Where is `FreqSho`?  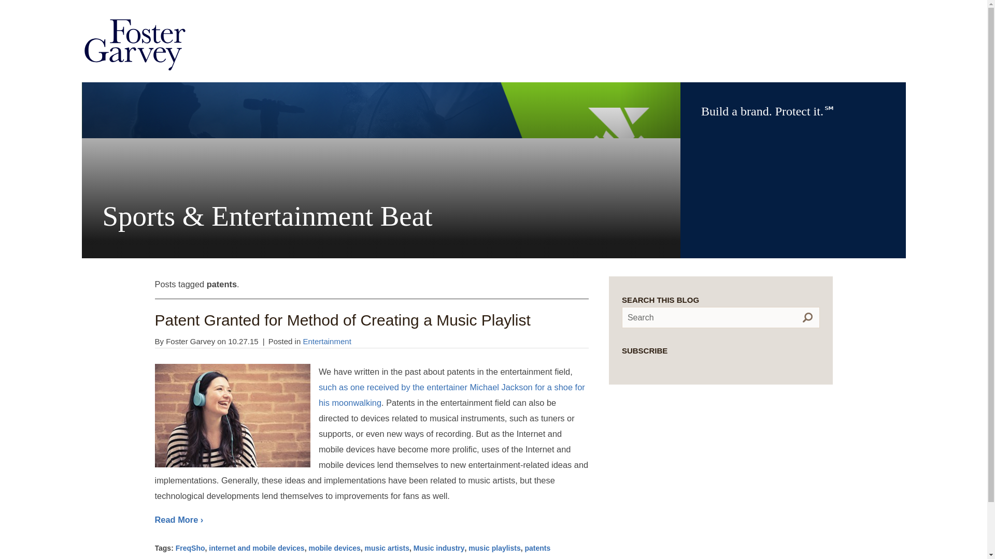 FreqSho is located at coordinates (190, 548).